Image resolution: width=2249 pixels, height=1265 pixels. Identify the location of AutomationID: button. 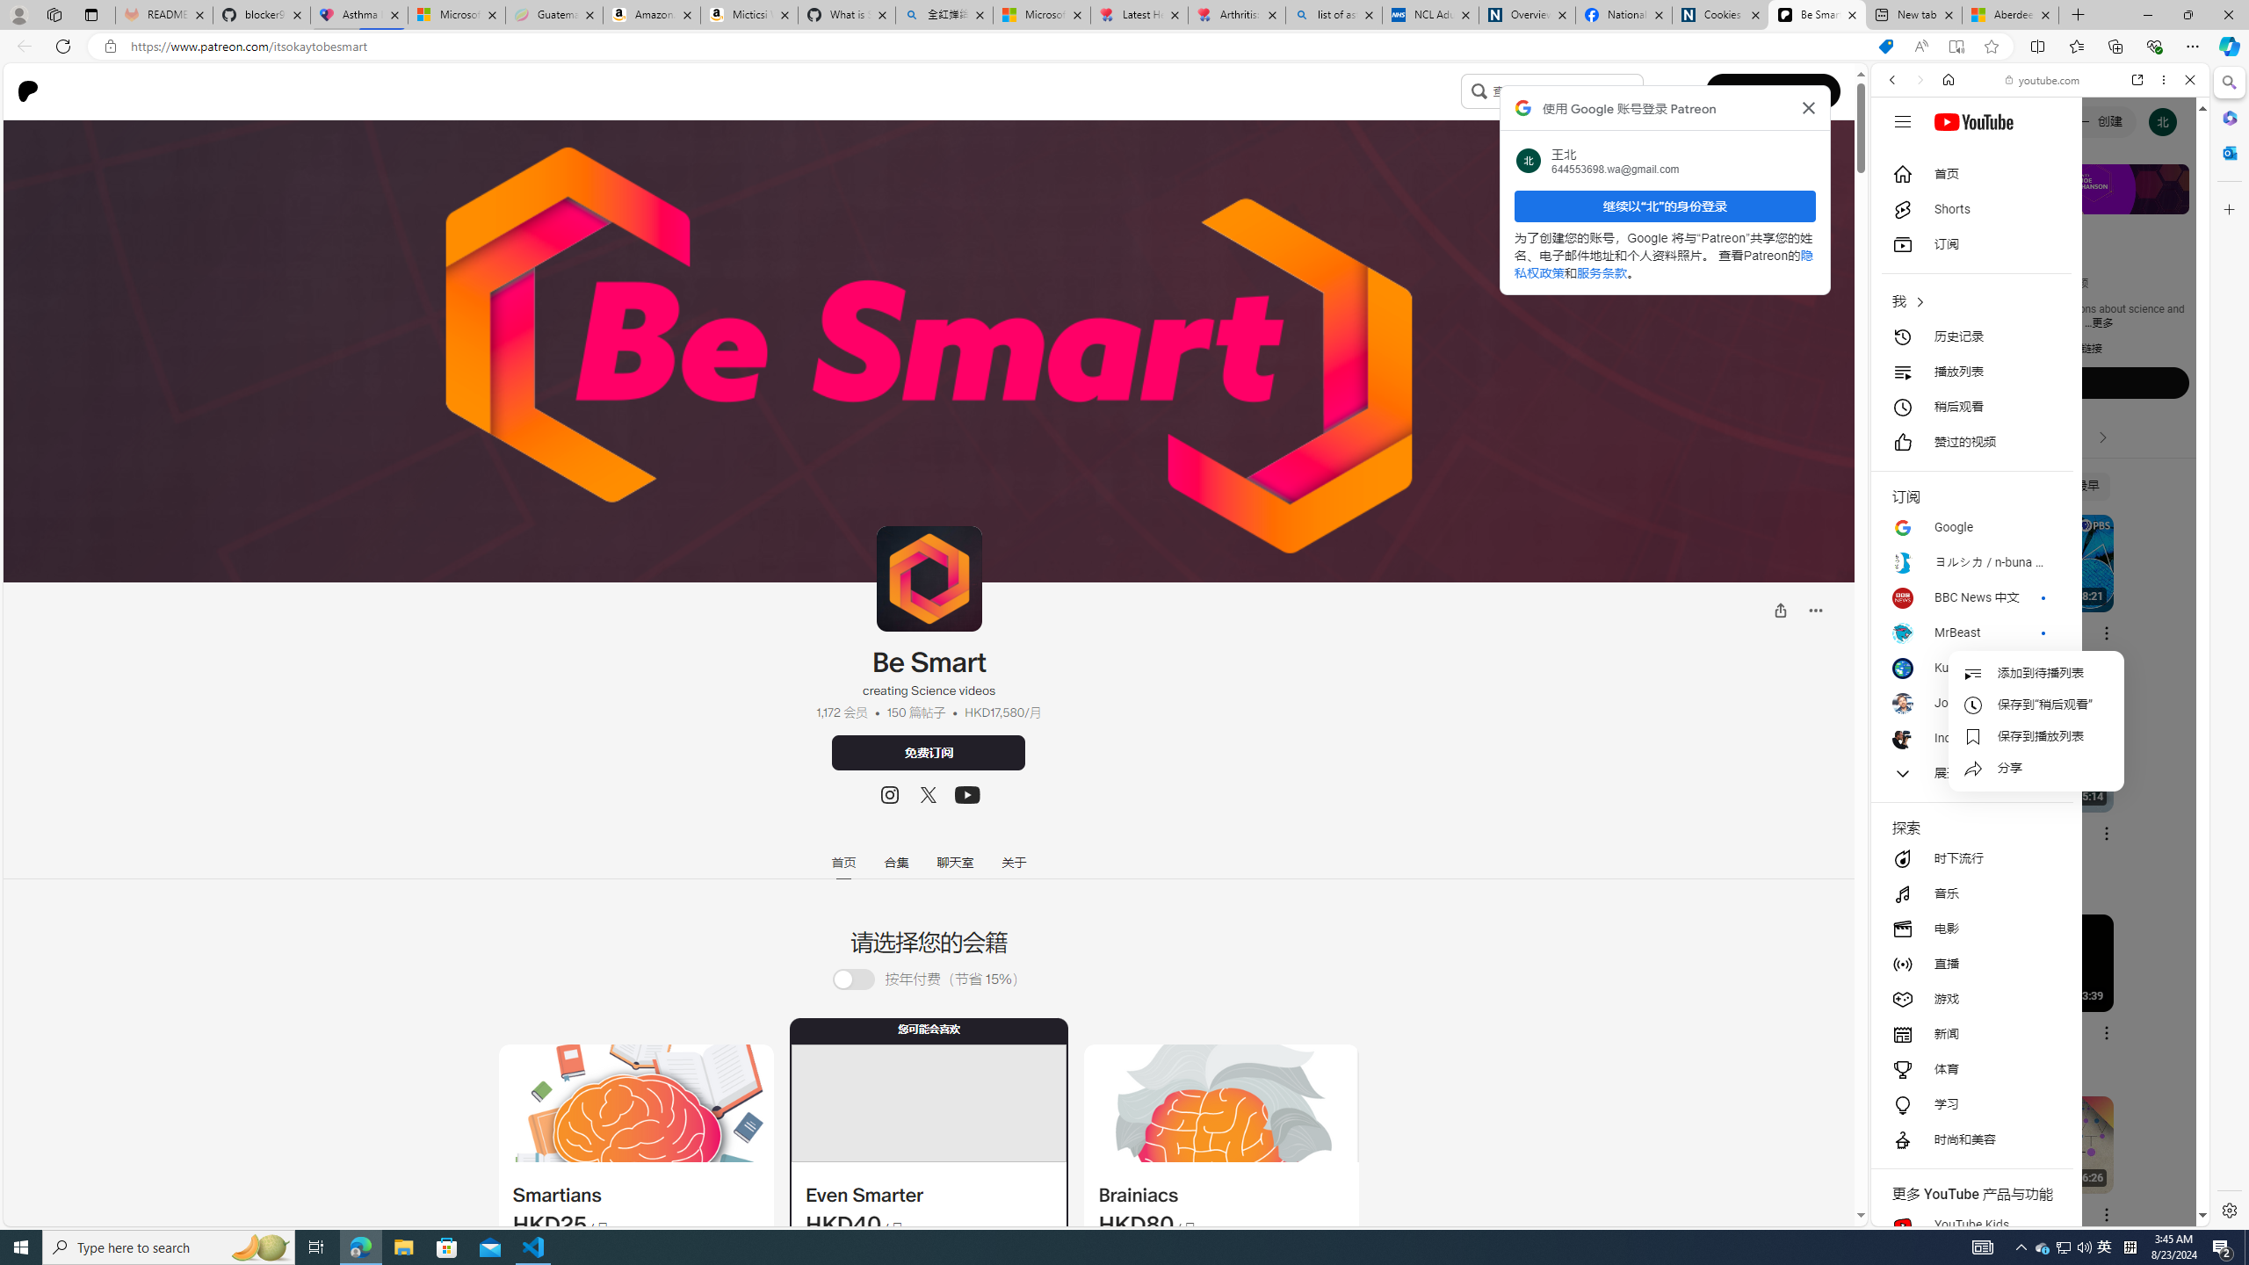
(1902, 121).